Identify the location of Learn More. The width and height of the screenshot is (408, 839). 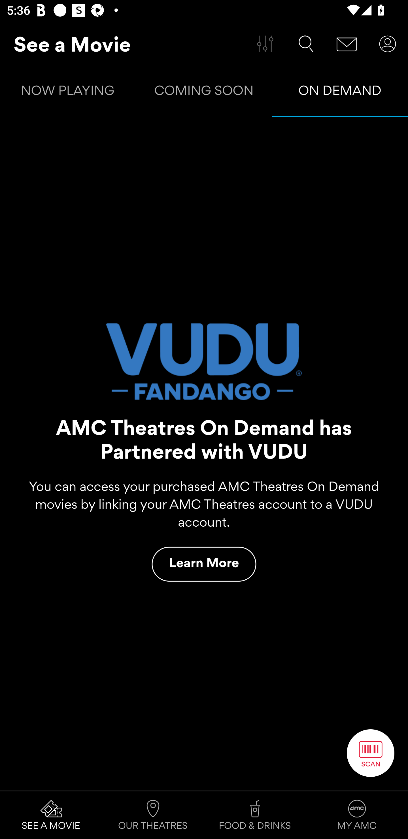
(204, 564).